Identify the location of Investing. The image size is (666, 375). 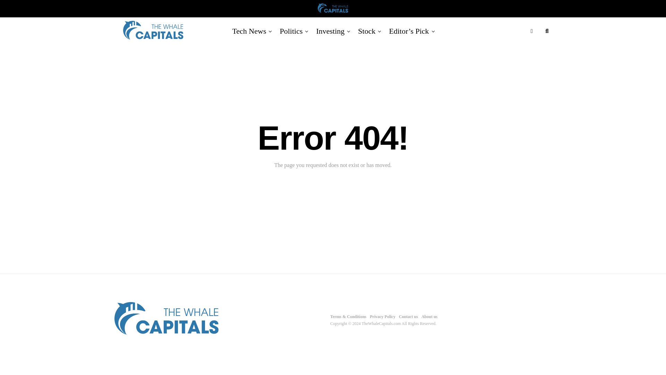
(330, 31).